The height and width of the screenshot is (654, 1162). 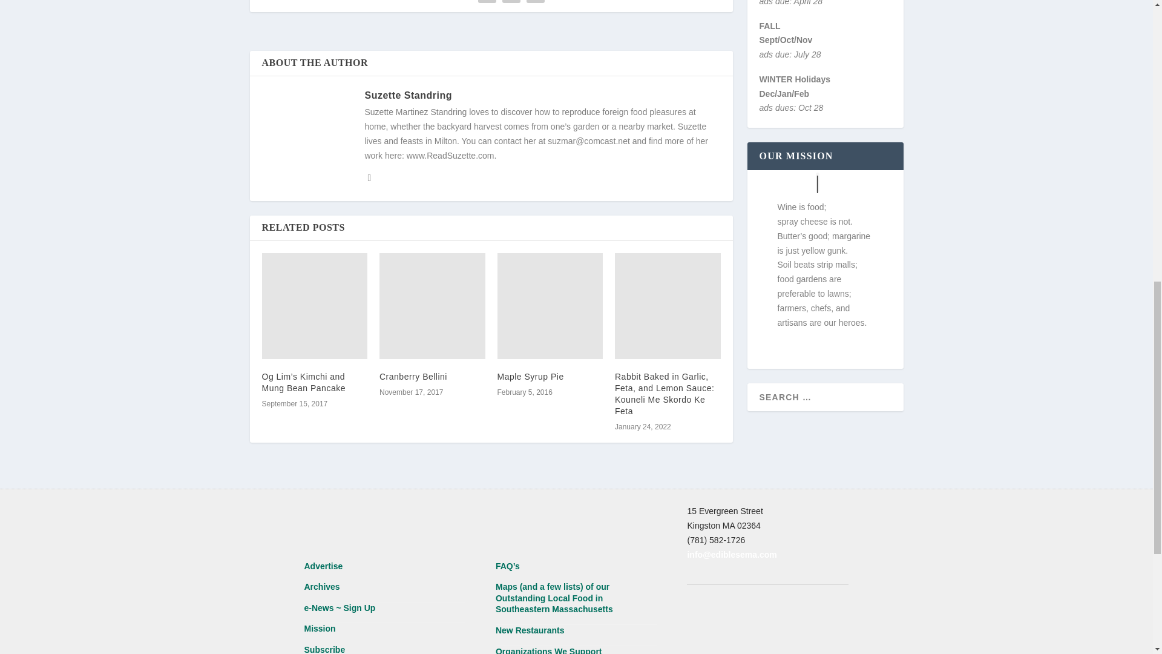 I want to click on Cranberry Bellini, so click(x=413, y=377).